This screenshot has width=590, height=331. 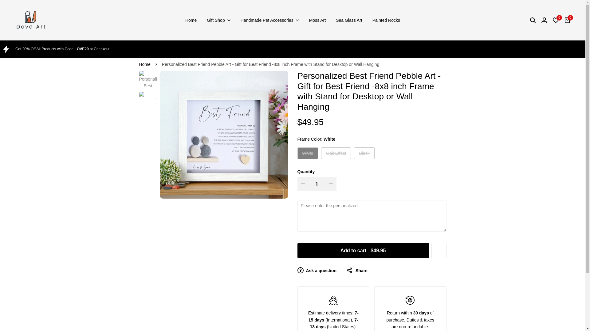 What do you see at coordinates (556, 20) in the screenshot?
I see `0` at bounding box center [556, 20].